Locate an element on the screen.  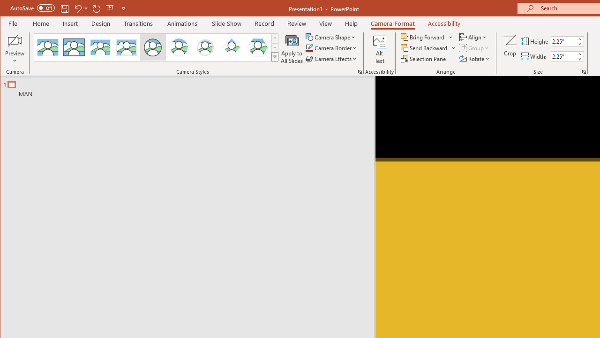
Camera Border Blue, Accent 1 is located at coordinates (309, 48).